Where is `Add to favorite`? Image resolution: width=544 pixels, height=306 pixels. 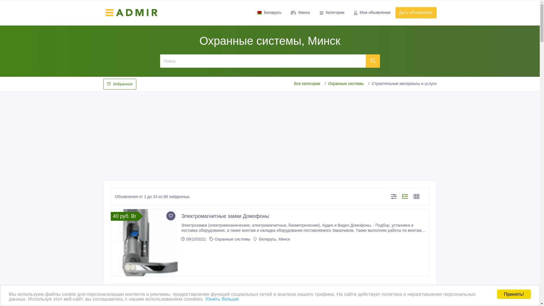
Add to favorite is located at coordinates (171, 216).